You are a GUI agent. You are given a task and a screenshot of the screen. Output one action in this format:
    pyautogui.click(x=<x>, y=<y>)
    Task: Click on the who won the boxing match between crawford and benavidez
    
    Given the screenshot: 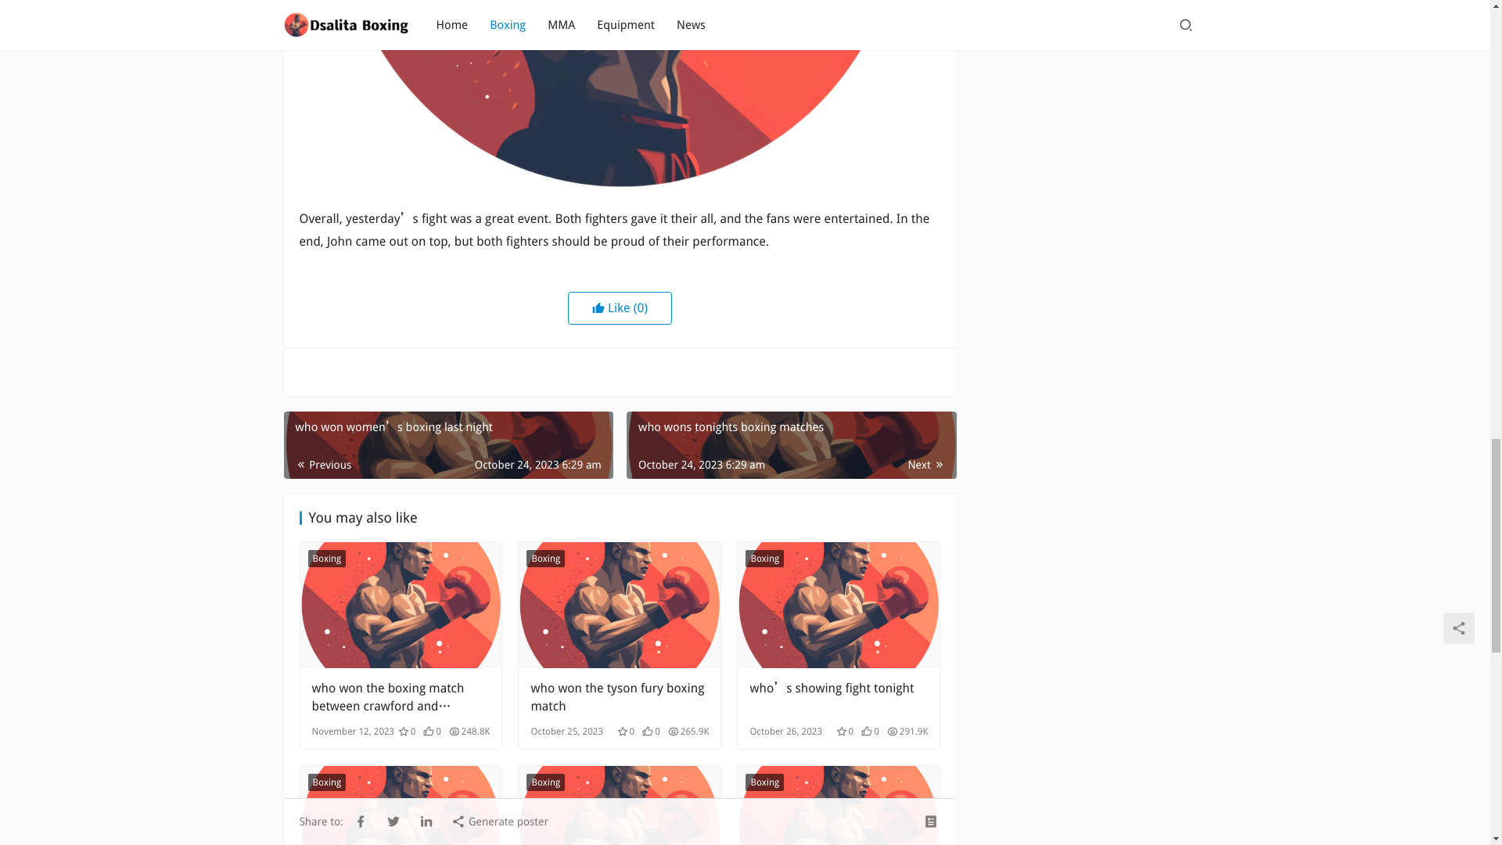 What is the action you would take?
    pyautogui.click(x=400, y=696)
    